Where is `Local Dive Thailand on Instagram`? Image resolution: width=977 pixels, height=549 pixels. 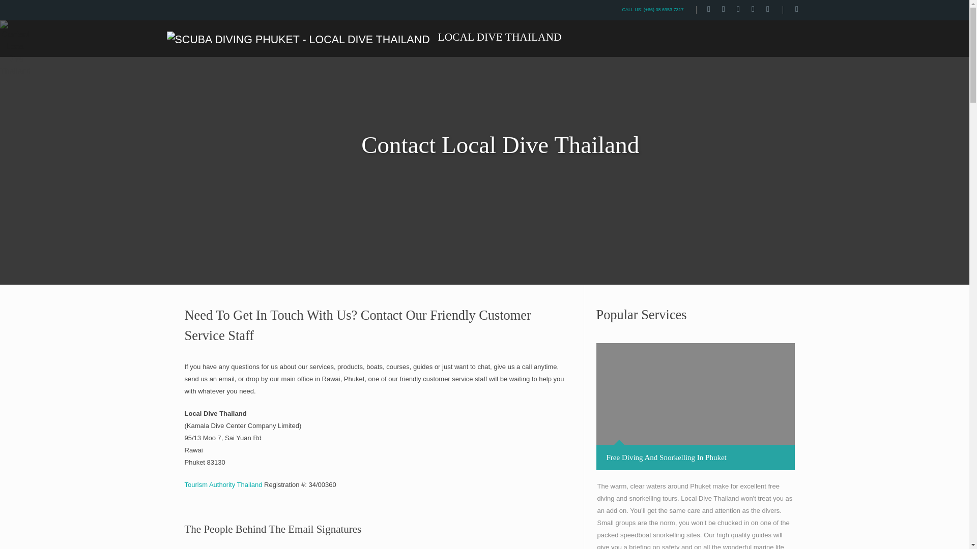 Local Dive Thailand on Instagram is located at coordinates (724, 9).